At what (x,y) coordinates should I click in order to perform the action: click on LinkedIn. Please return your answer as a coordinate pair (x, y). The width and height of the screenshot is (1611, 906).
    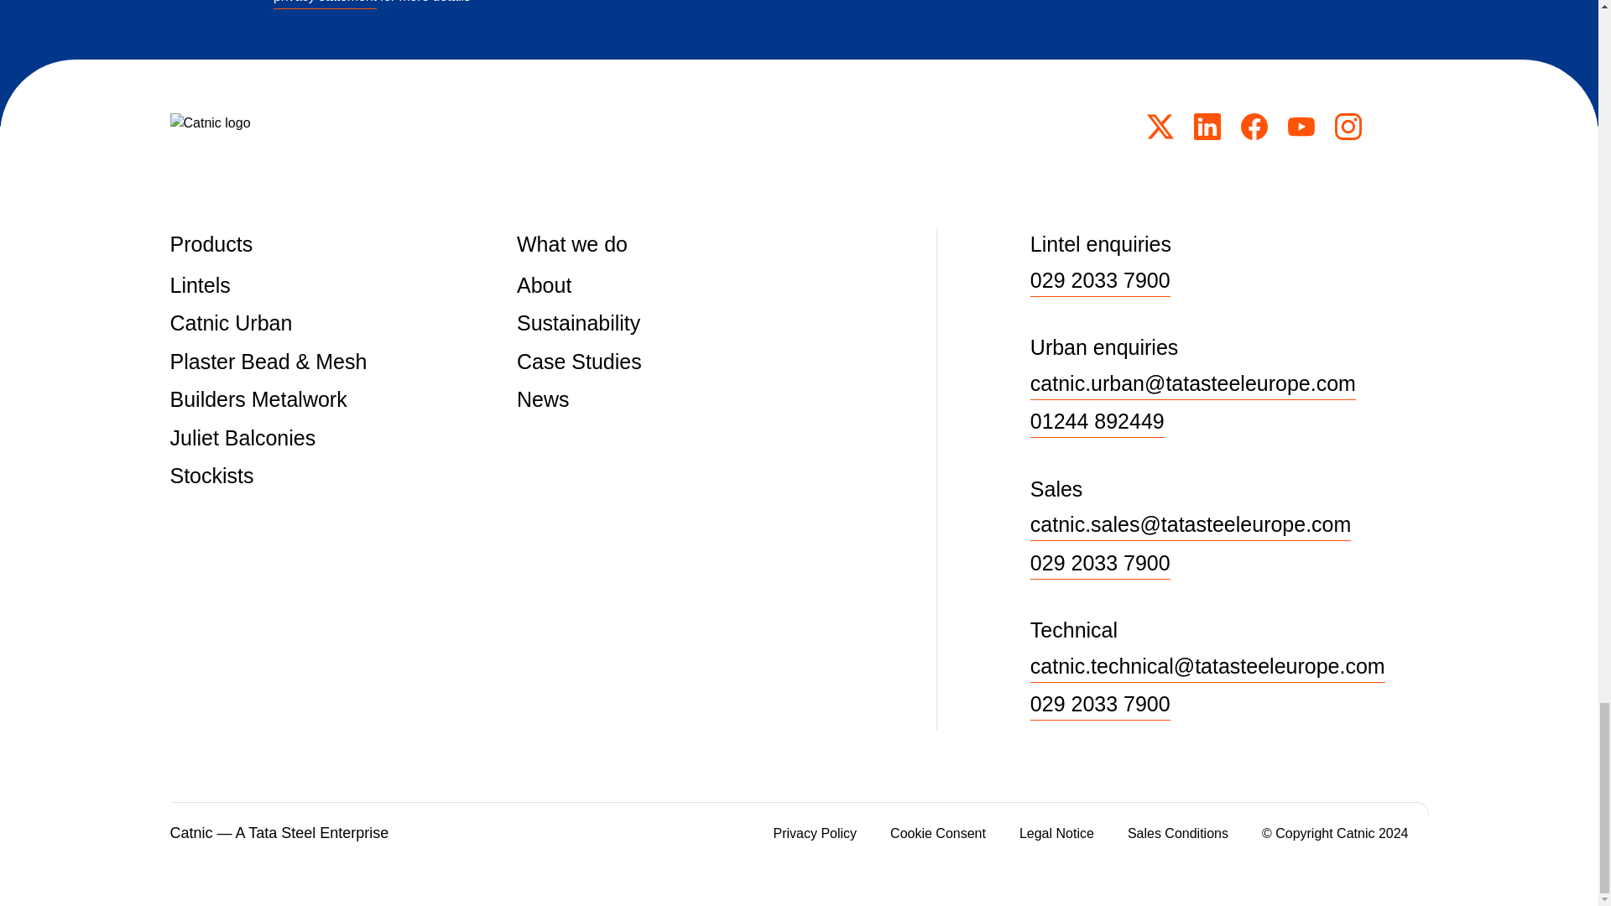
    Looking at the image, I should click on (1207, 127).